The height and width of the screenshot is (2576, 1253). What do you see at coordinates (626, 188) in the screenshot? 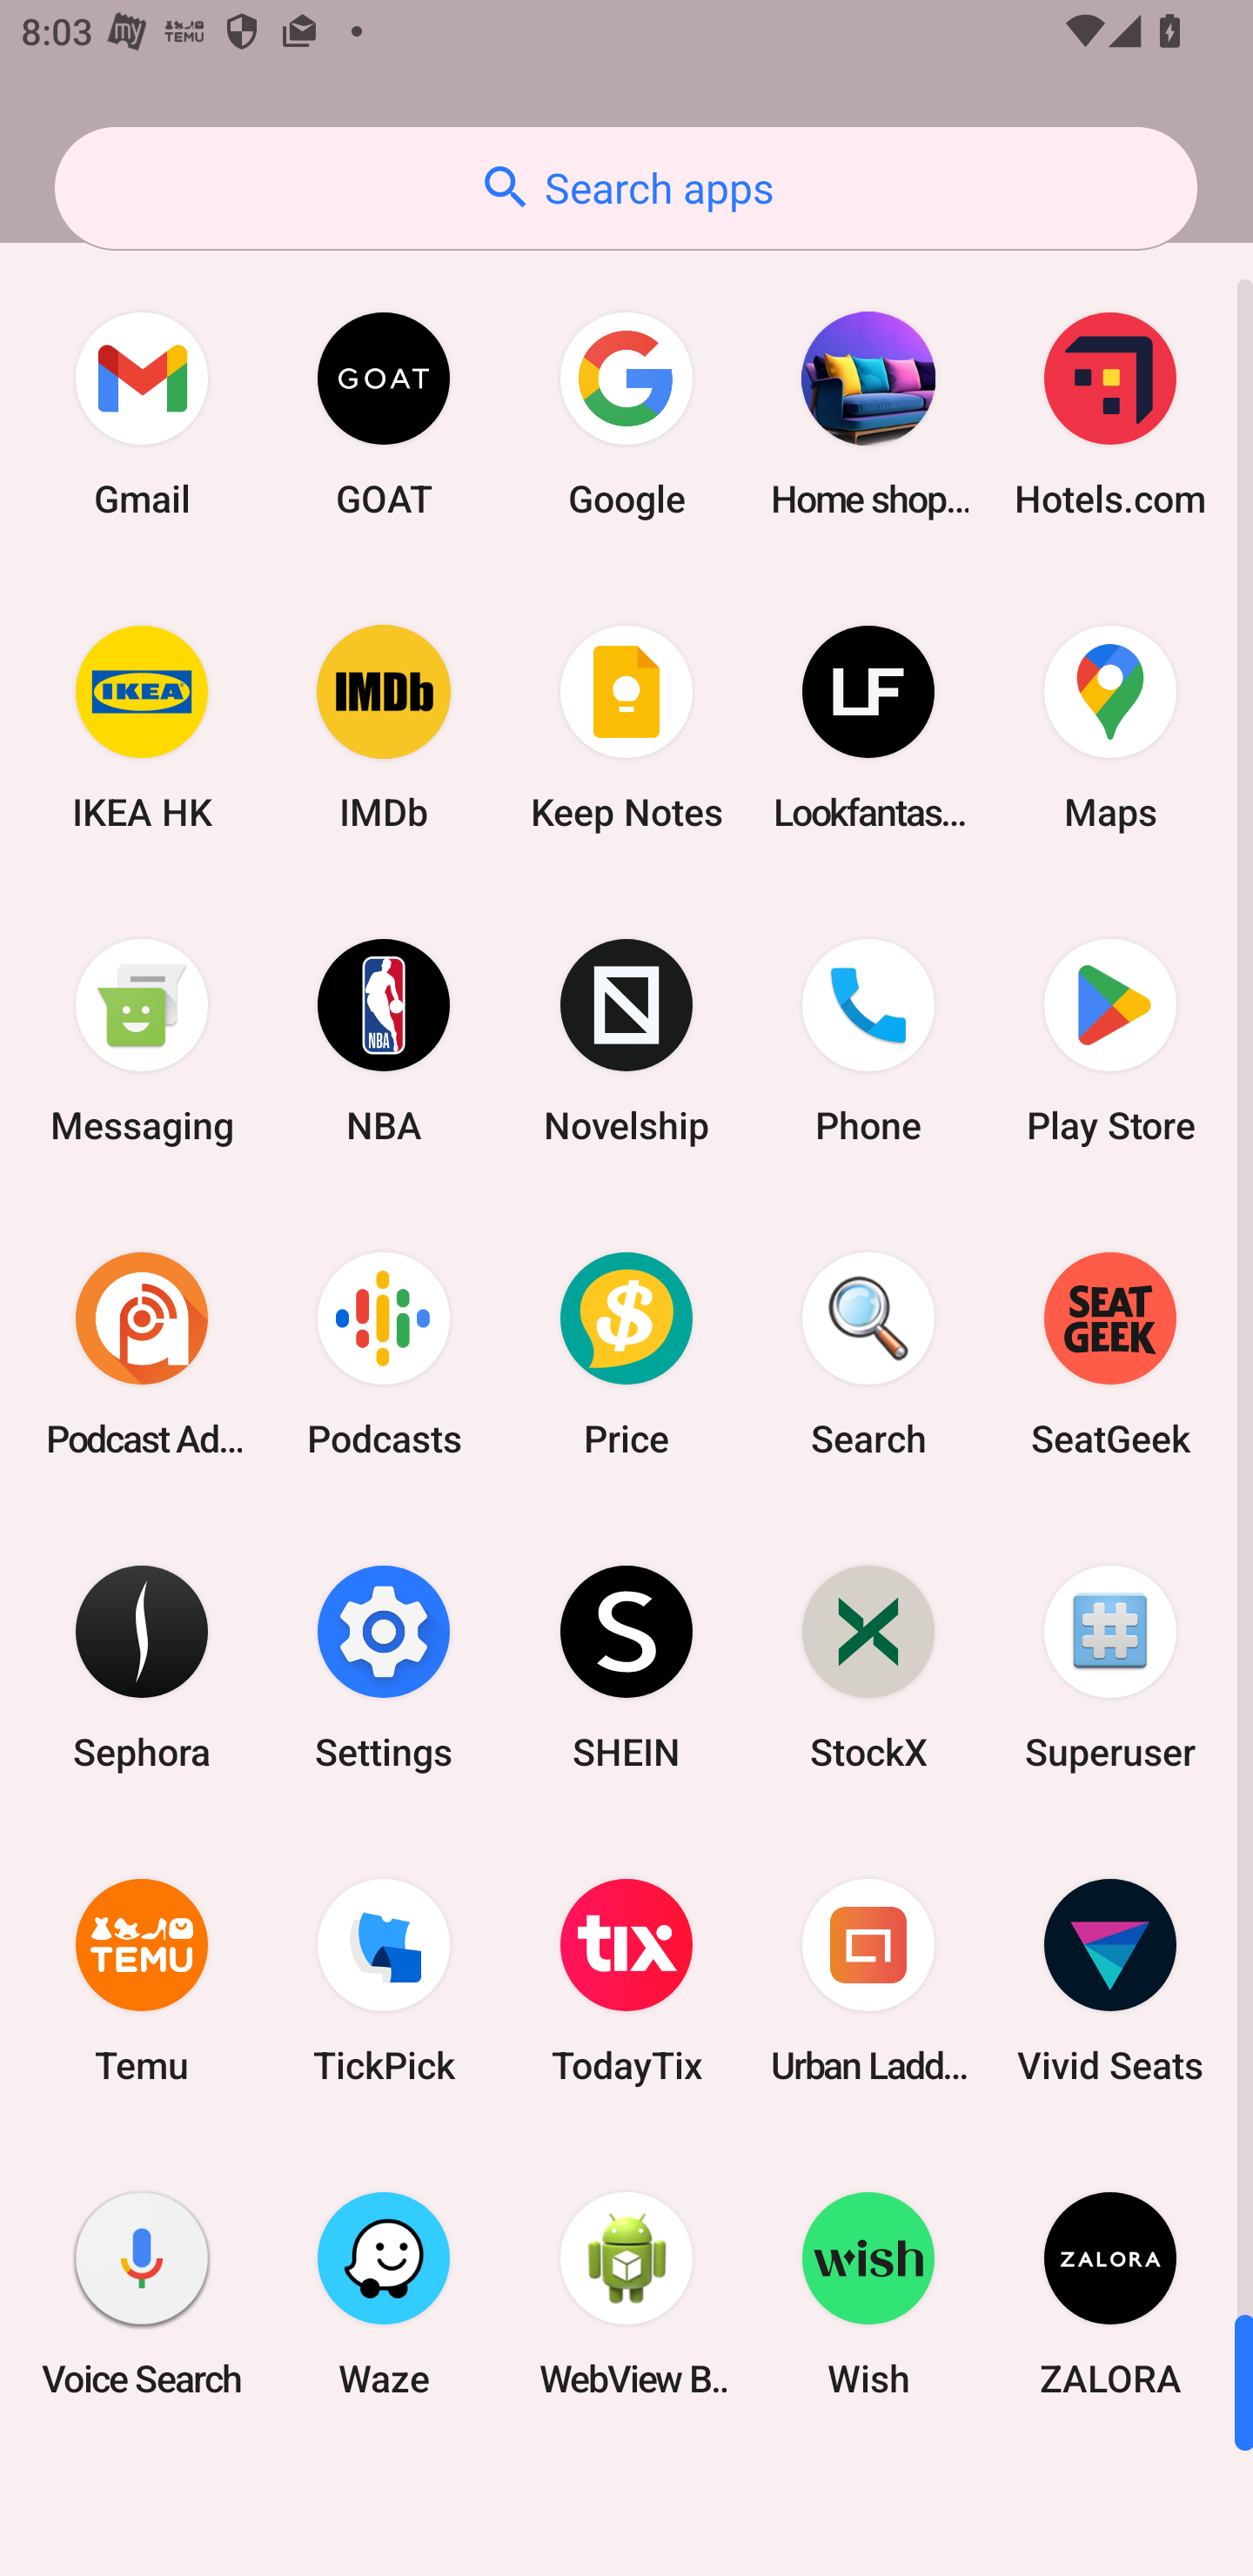
I see `  Search apps` at bounding box center [626, 188].